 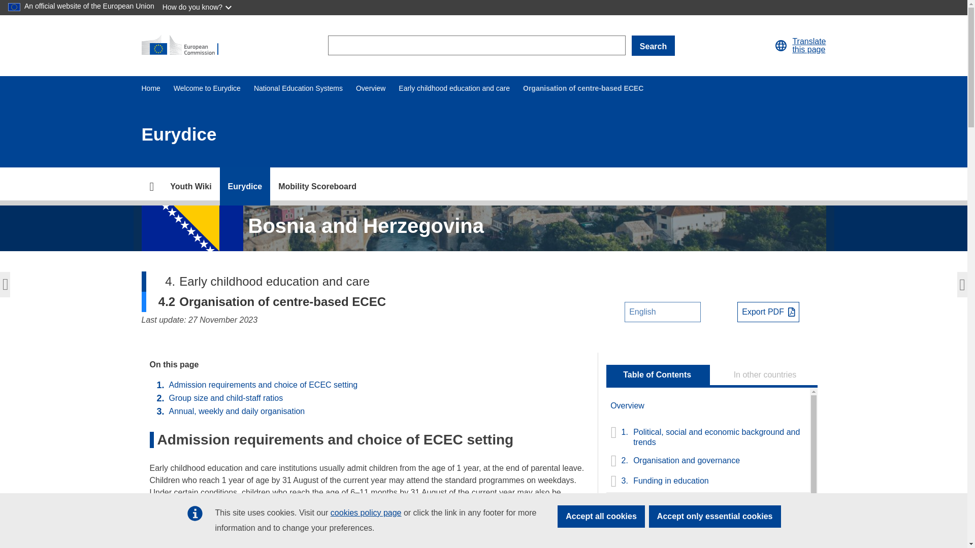 I want to click on Home, so click(x=150, y=88).